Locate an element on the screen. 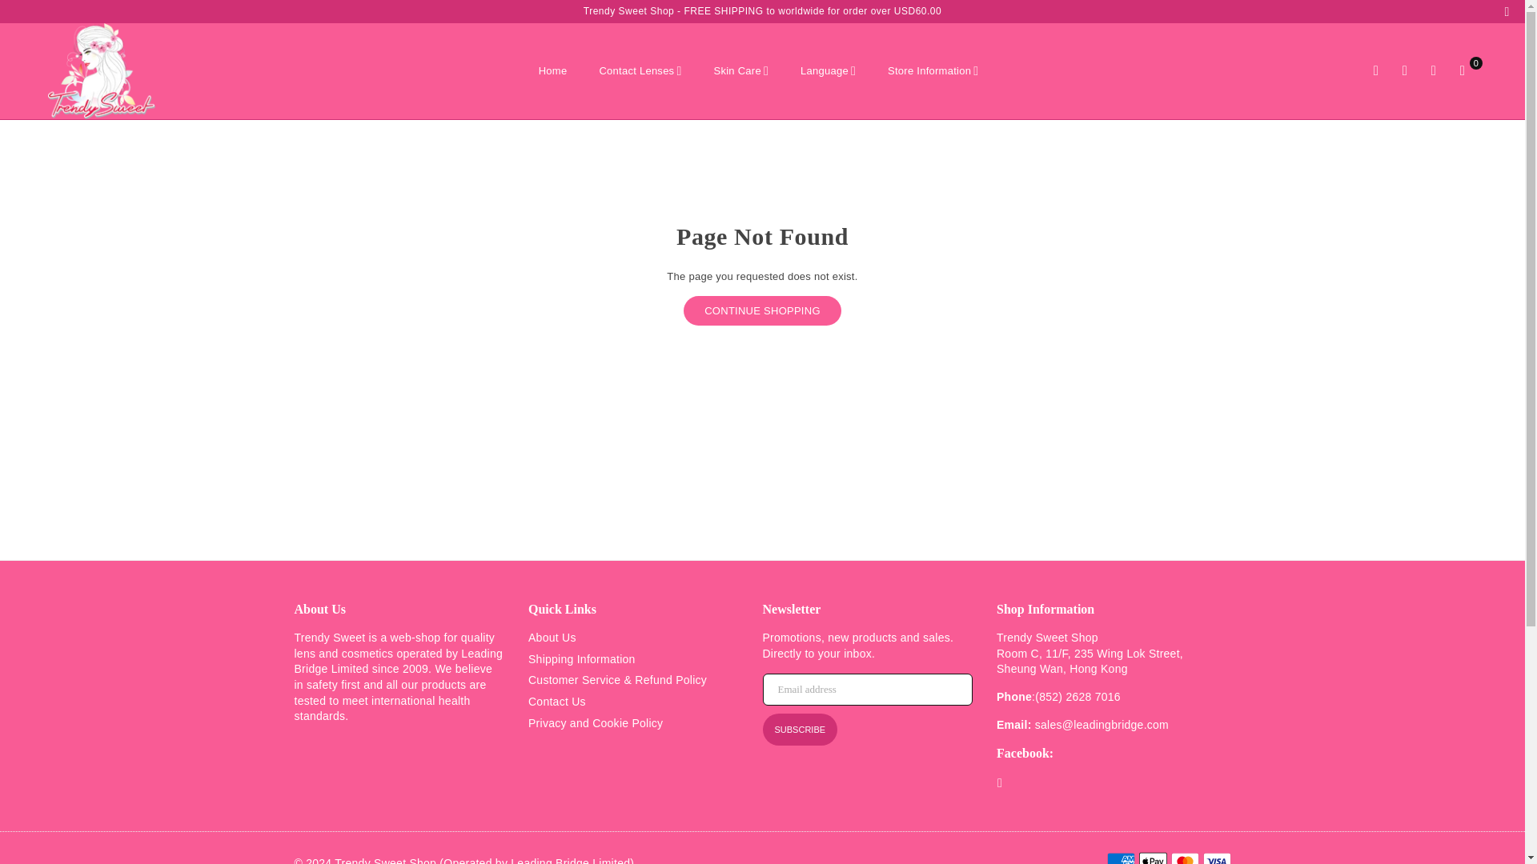  Visa is located at coordinates (1216, 858).